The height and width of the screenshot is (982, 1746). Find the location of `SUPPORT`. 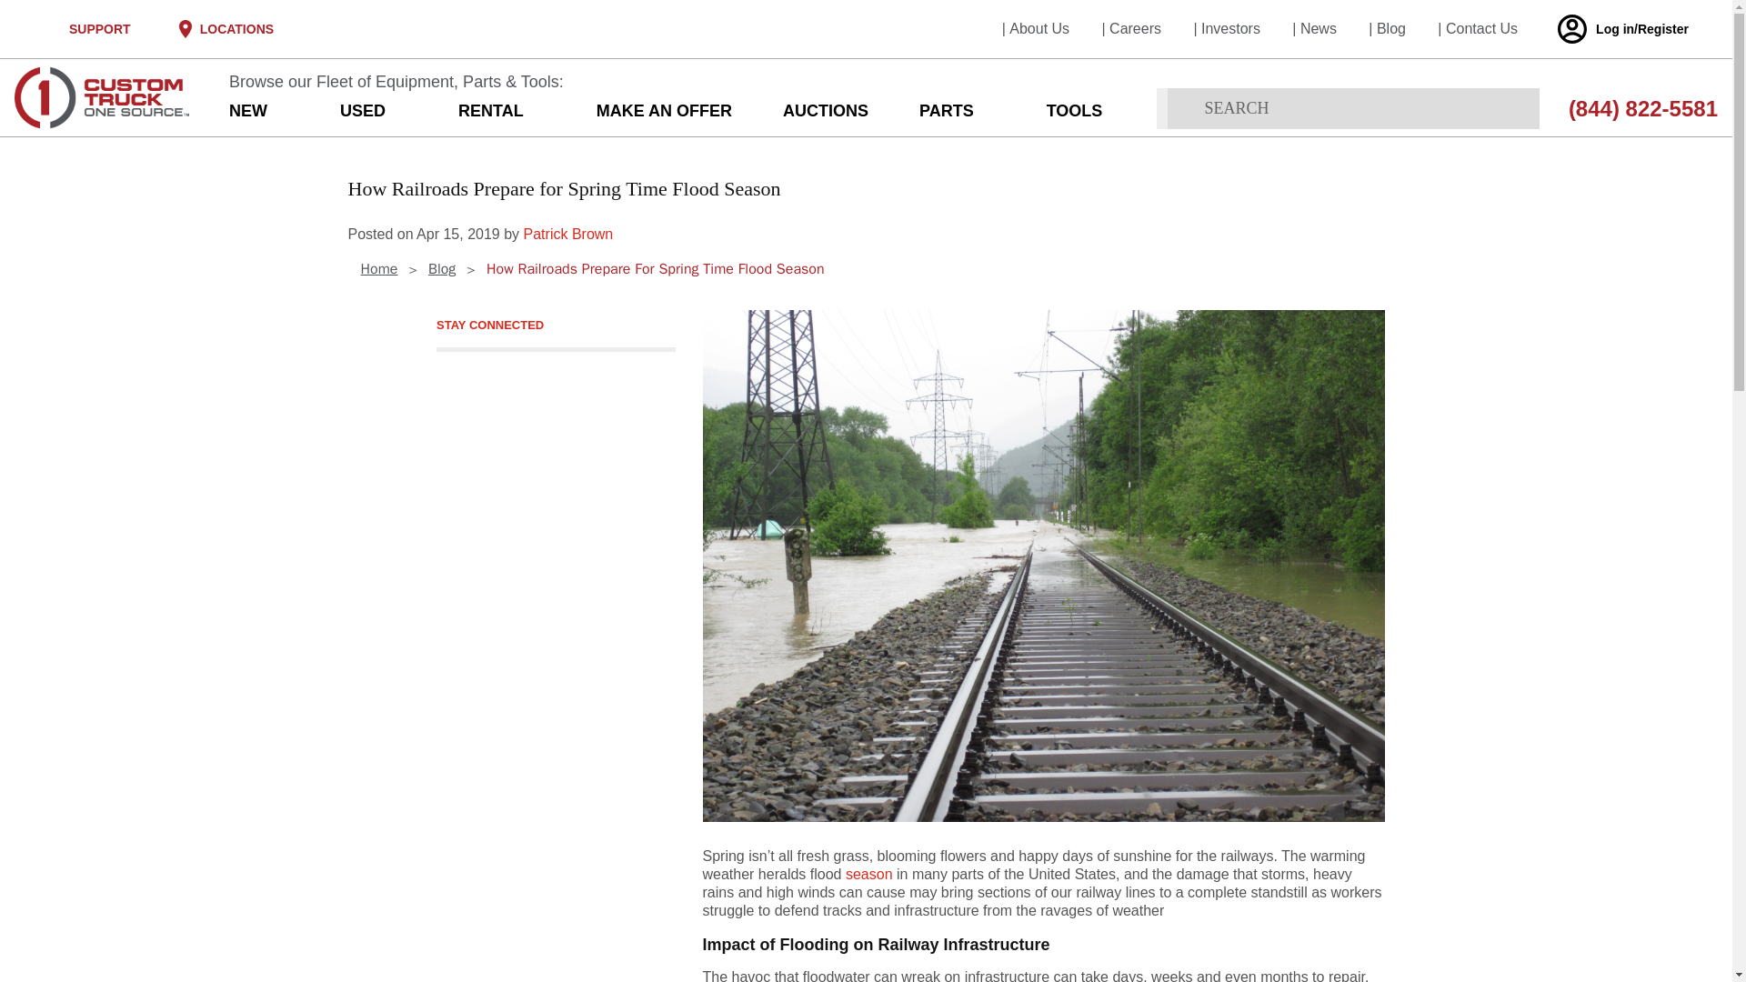

SUPPORT is located at coordinates (98, 29).